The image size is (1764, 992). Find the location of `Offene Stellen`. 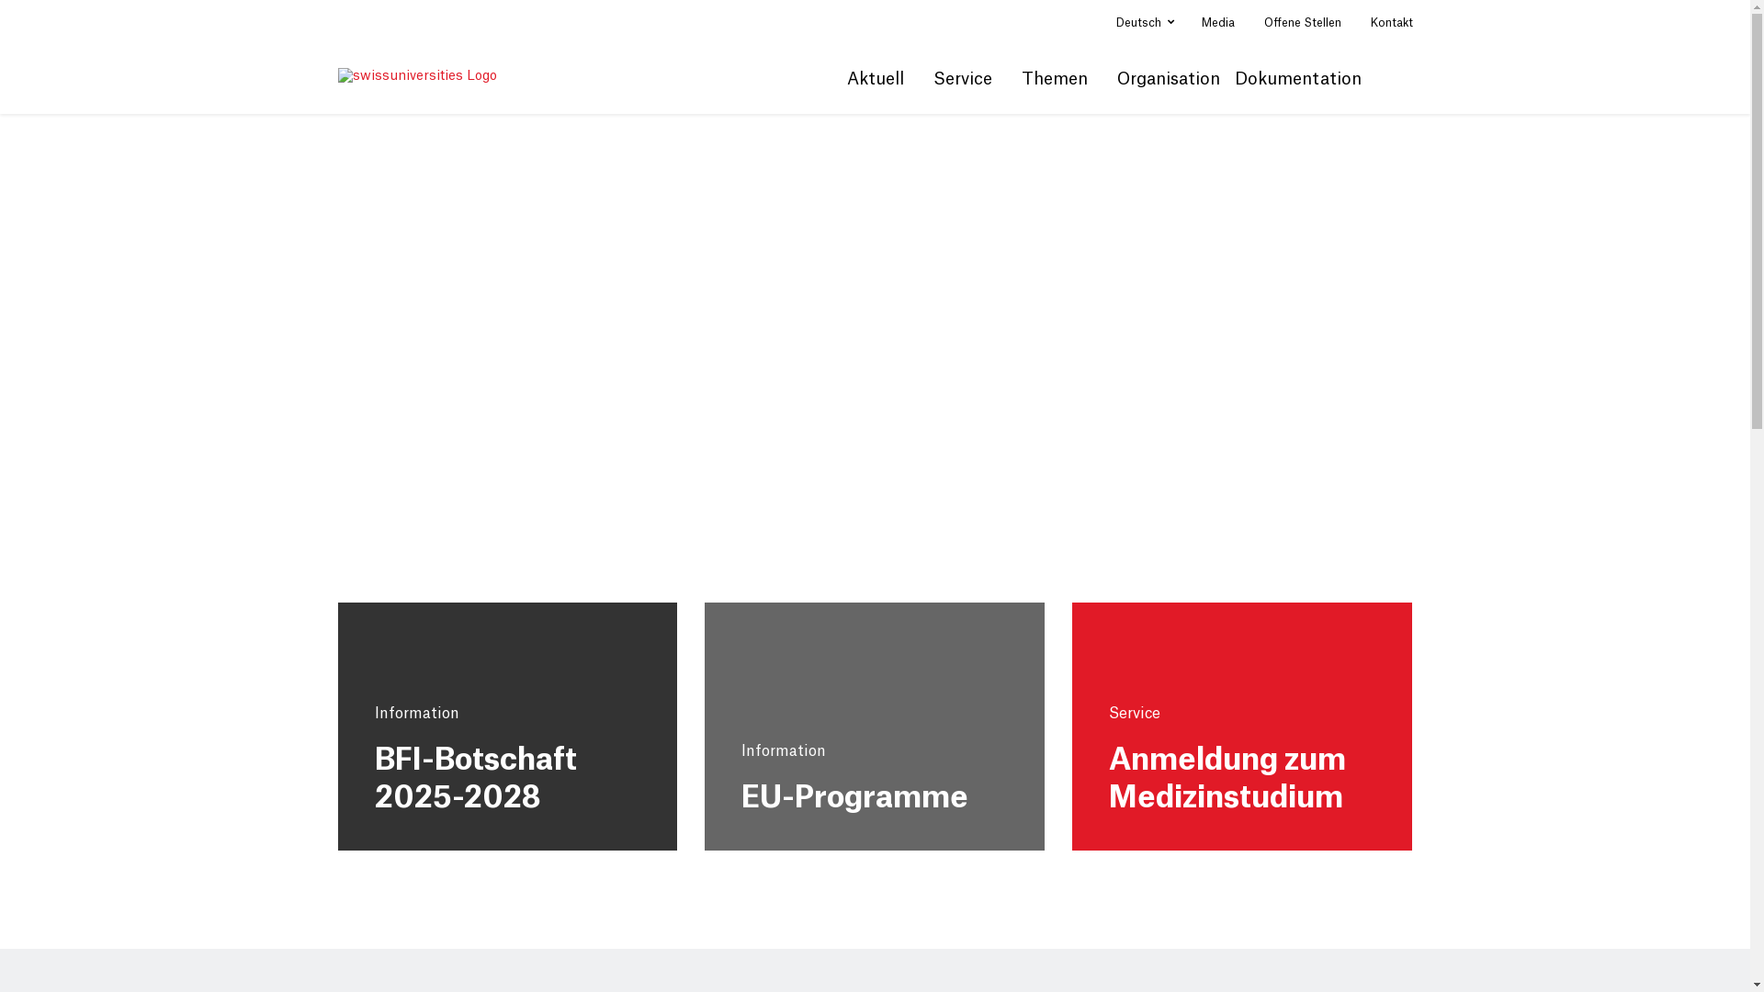

Offene Stellen is located at coordinates (1303, 23).